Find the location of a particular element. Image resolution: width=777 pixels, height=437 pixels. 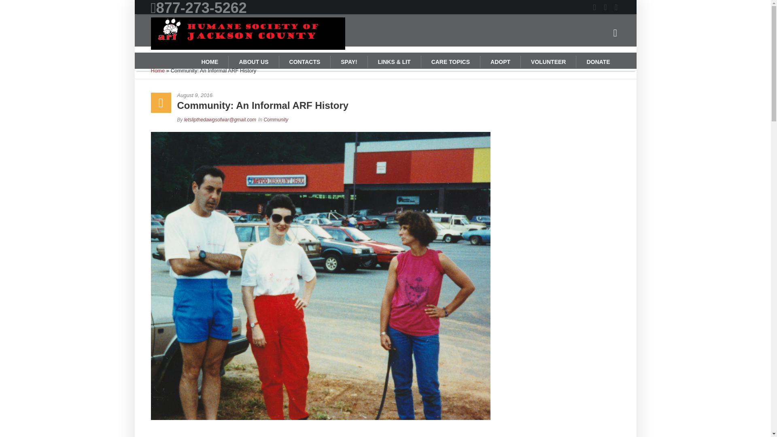

August 9, 2016 is located at coordinates (398, 95).